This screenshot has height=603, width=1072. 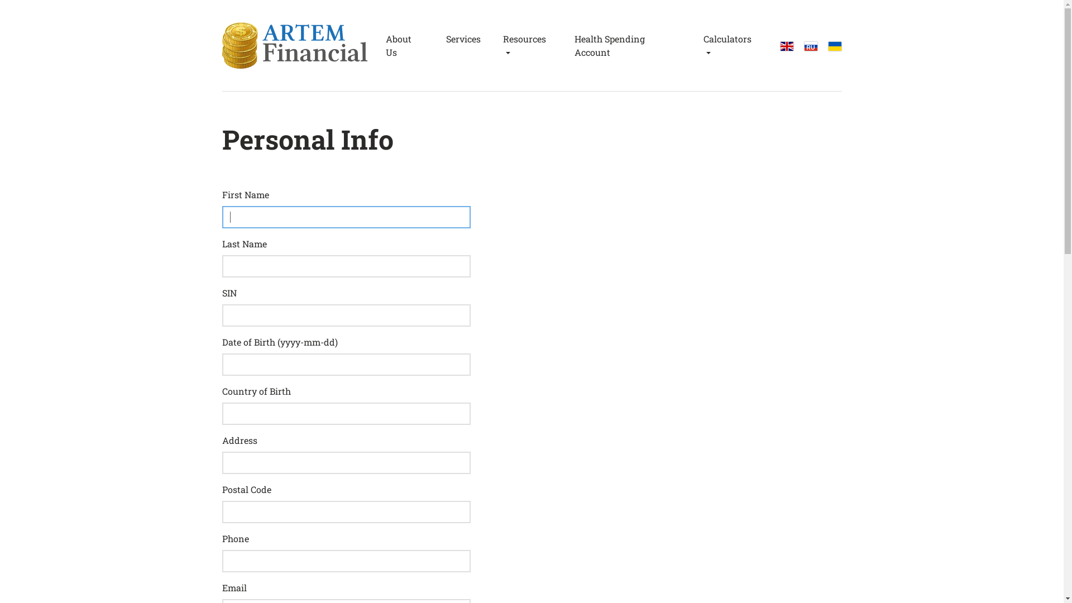 I want to click on Artem Financial, so click(x=295, y=46).